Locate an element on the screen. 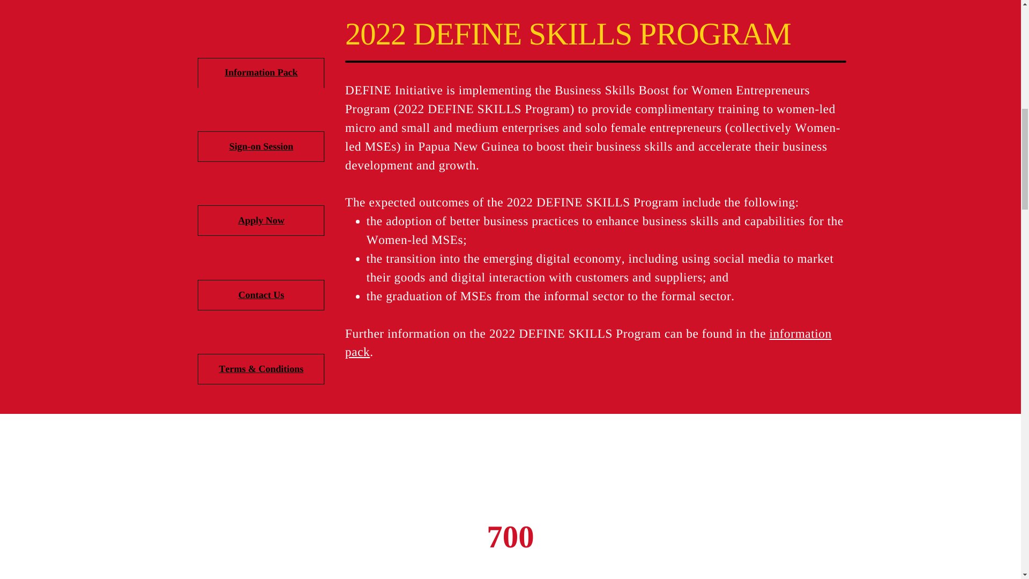 The width and height of the screenshot is (1029, 579). Sign-on Session is located at coordinates (262, 146).